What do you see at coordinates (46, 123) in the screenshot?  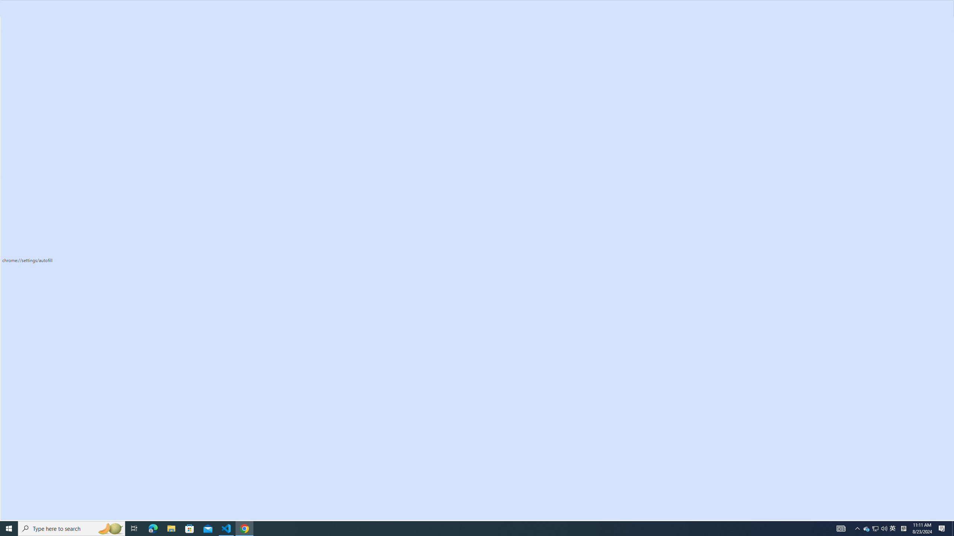 I see `Appearance` at bounding box center [46, 123].